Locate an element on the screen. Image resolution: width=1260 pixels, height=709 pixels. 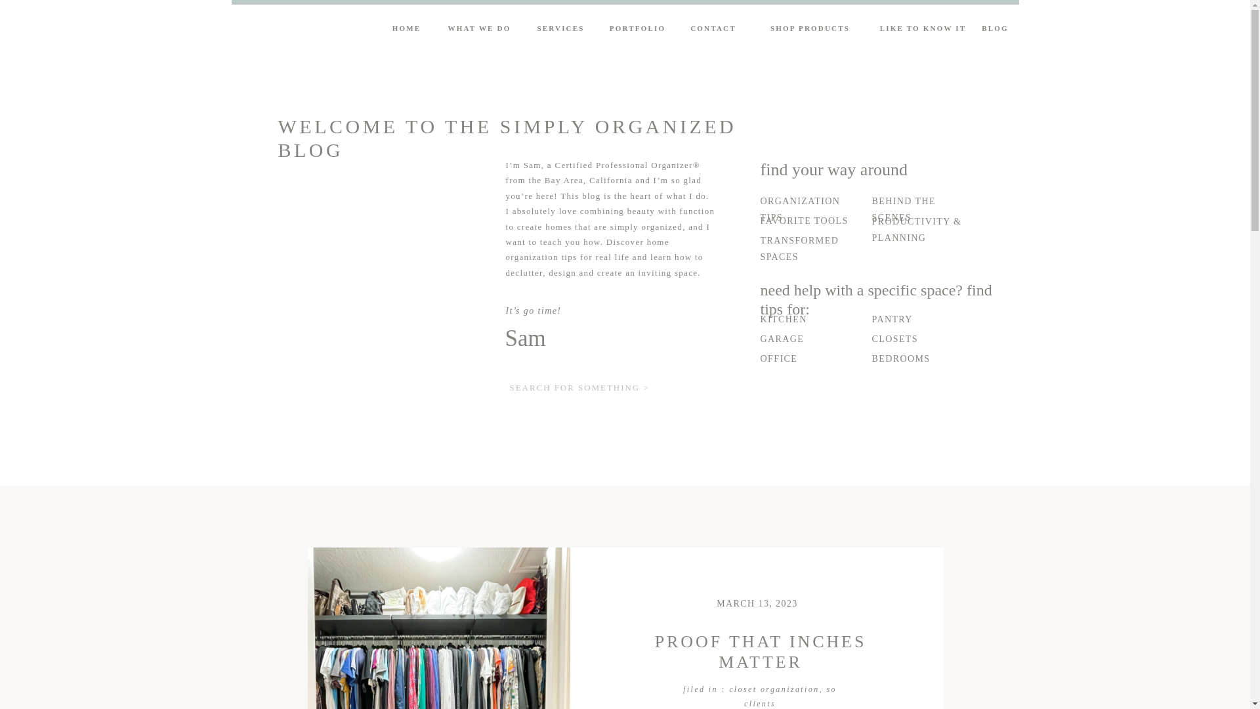
so clients is located at coordinates (790, 696).